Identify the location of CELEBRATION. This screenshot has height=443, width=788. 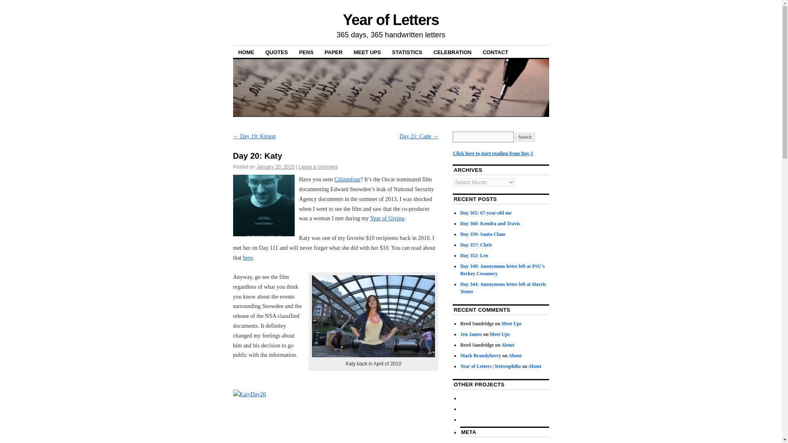
(452, 52).